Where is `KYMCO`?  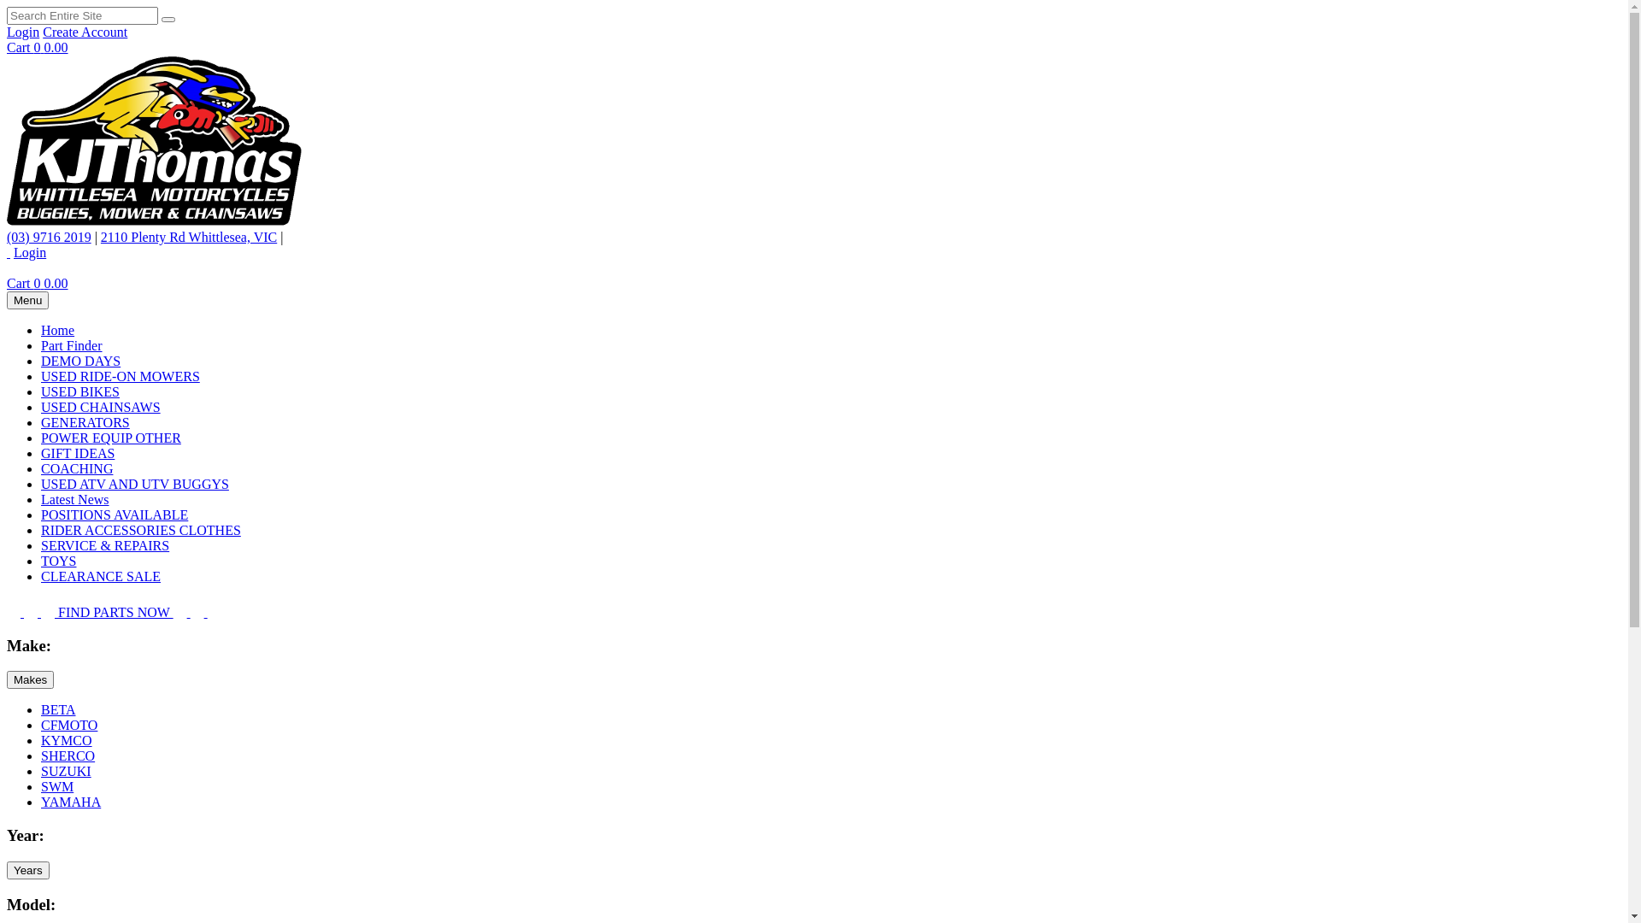
KYMCO is located at coordinates (67, 740).